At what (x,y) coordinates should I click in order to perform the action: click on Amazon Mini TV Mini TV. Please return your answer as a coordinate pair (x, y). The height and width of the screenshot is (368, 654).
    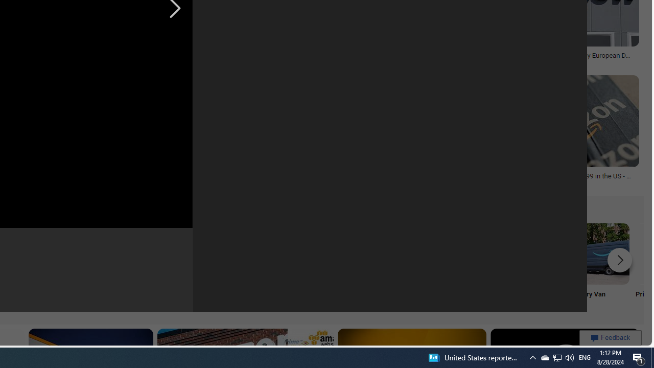
    Looking at the image, I should click on (59, 267).